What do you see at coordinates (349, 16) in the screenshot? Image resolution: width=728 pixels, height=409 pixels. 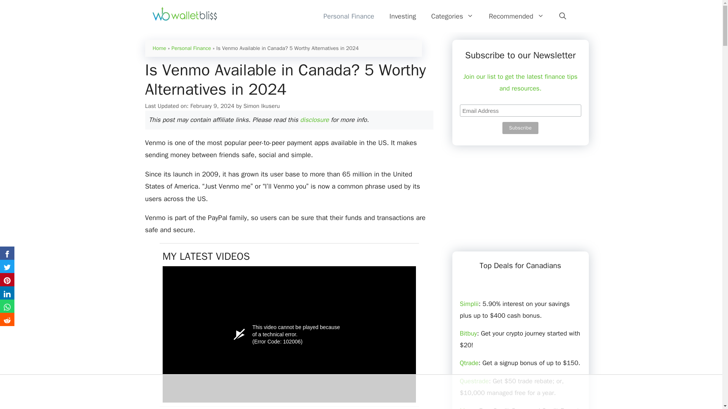 I see `Personal Finance` at bounding box center [349, 16].